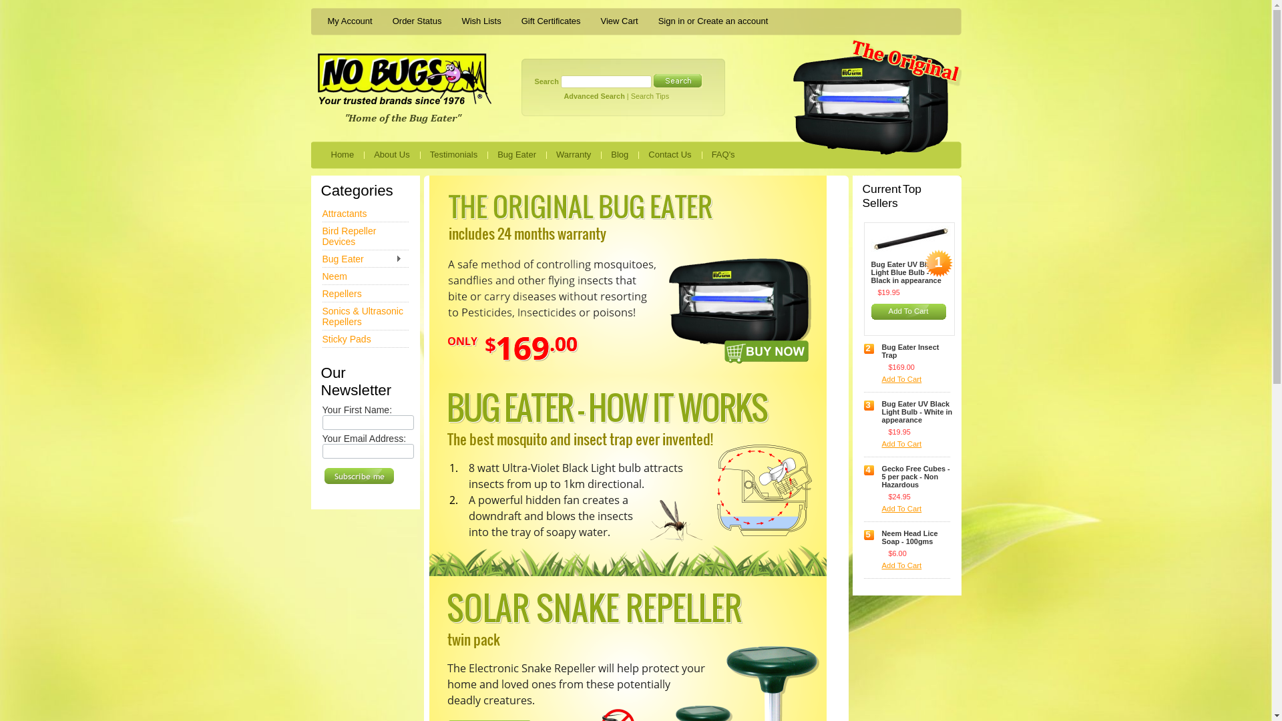  Describe the element at coordinates (365, 214) in the screenshot. I see `Attractants` at that location.